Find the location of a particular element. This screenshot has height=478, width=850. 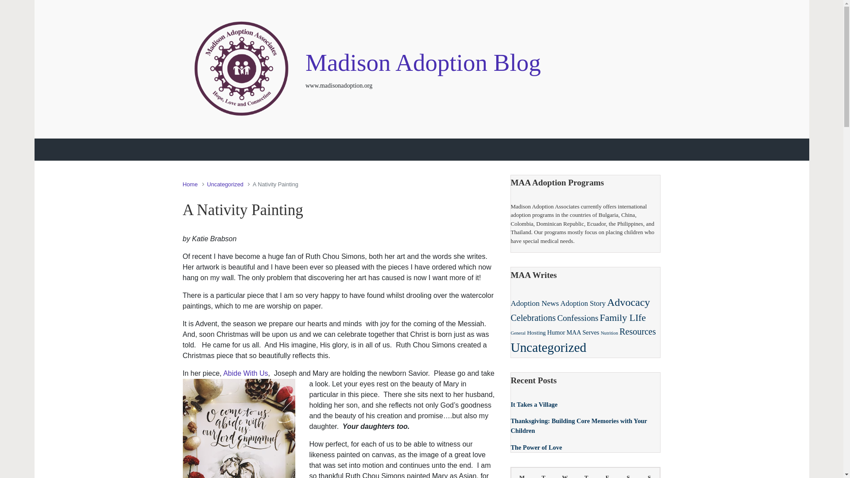

Uncategorized is located at coordinates (225, 184).